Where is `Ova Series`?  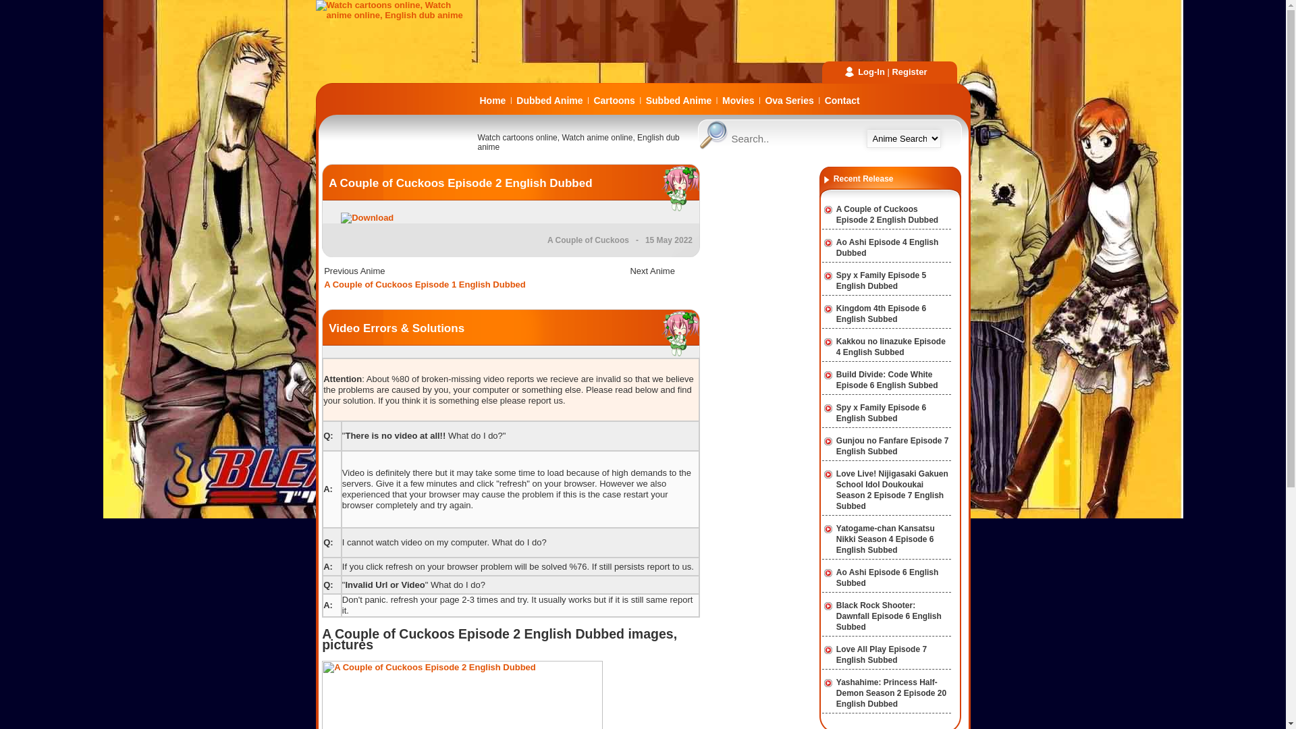 Ova Series is located at coordinates (789, 101).